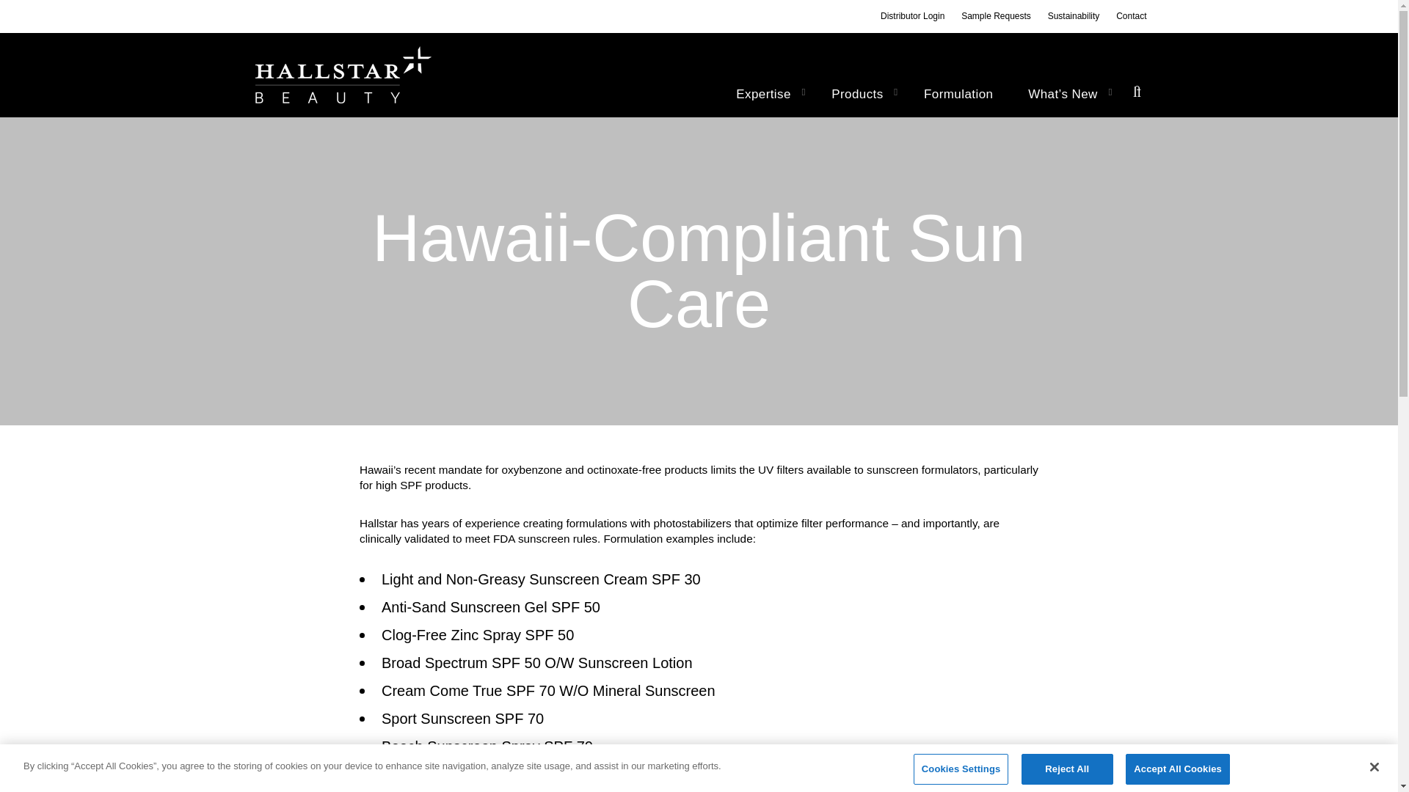  What do you see at coordinates (958, 94) in the screenshot?
I see `Formulation` at bounding box center [958, 94].